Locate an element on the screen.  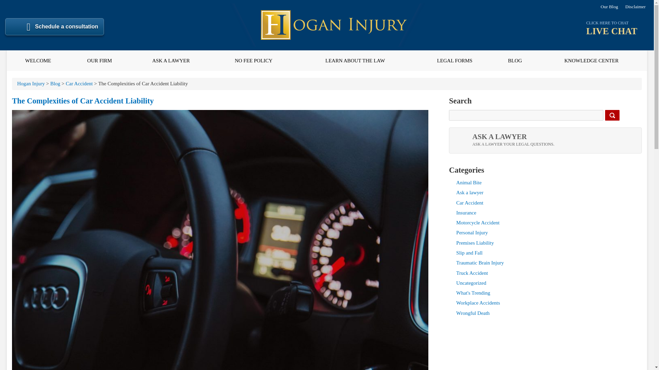
Go to the Car Accident category archives. is located at coordinates (171, 60).